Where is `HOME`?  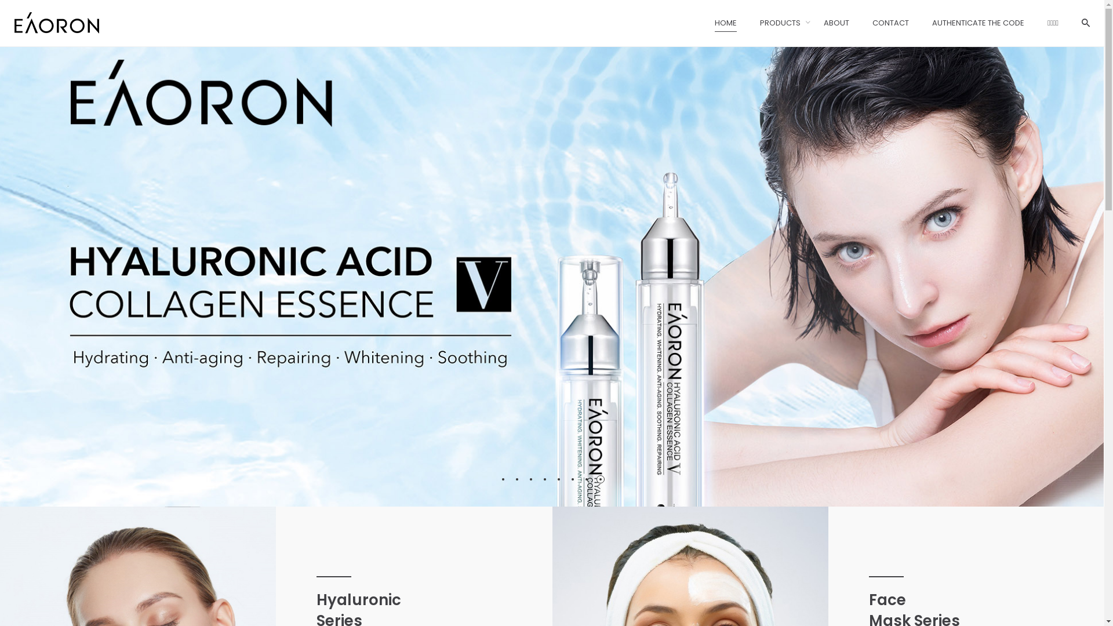
HOME is located at coordinates (726, 23).